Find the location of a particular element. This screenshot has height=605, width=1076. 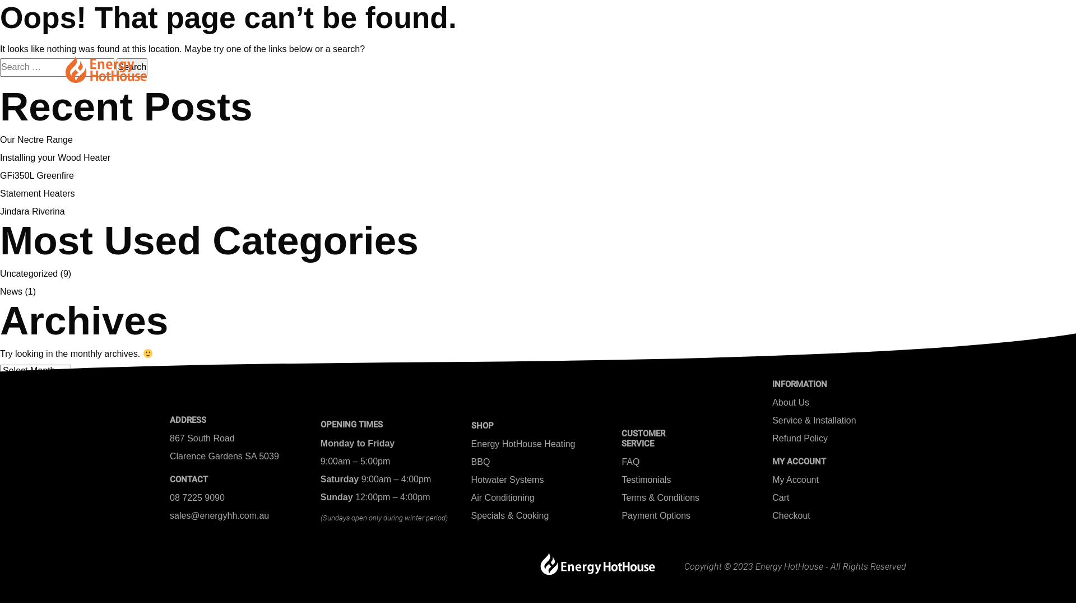

info@adelaideappliance.com.au is located at coordinates (950, 20).